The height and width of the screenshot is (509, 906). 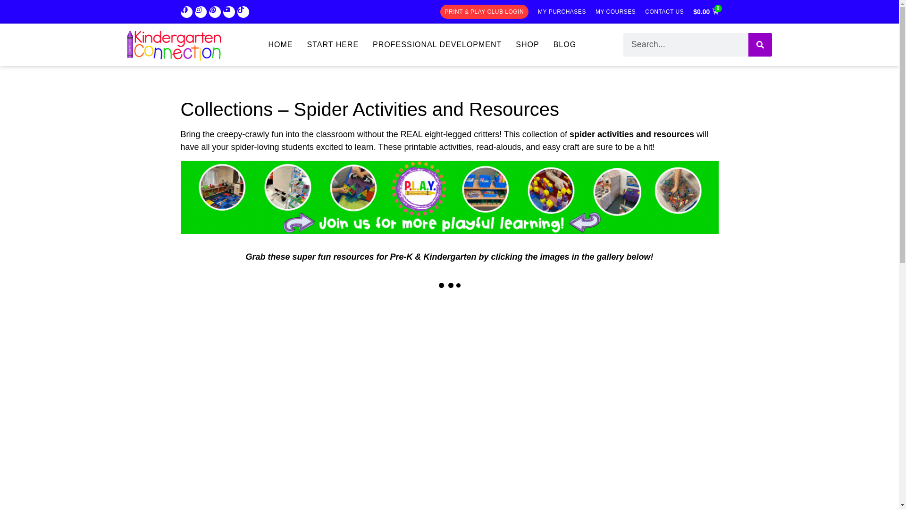 What do you see at coordinates (437, 44) in the screenshot?
I see `PROFESSIONAL DEVELOPMENT` at bounding box center [437, 44].